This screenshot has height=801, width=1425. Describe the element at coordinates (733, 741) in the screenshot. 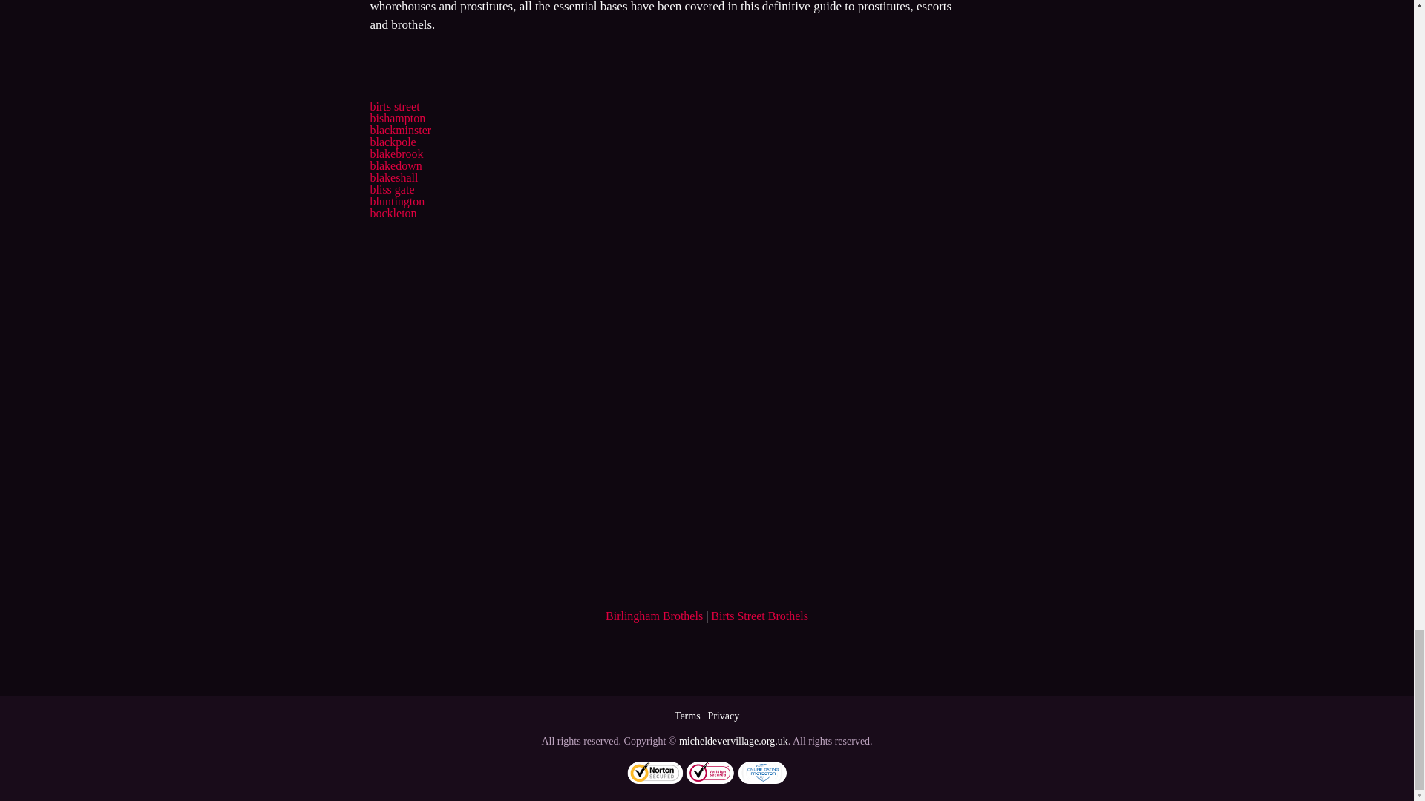

I see `micheldevervillage.org.uk` at that location.